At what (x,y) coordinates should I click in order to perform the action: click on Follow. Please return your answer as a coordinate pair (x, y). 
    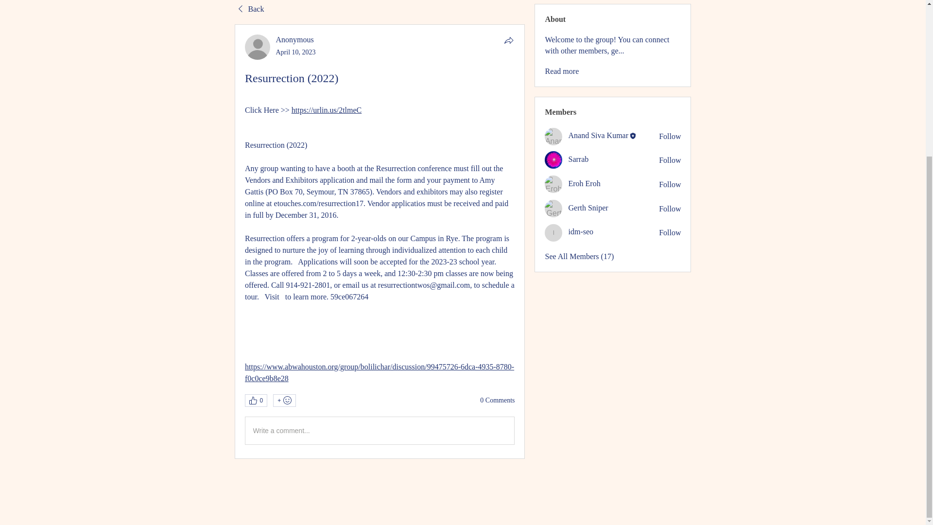
    Looking at the image, I should click on (670, 136).